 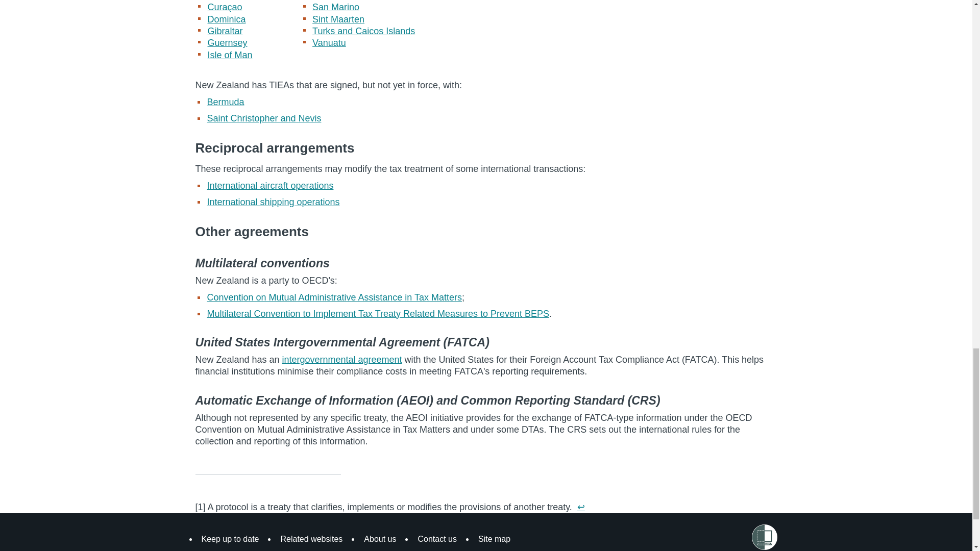 I want to click on About us, so click(x=380, y=539).